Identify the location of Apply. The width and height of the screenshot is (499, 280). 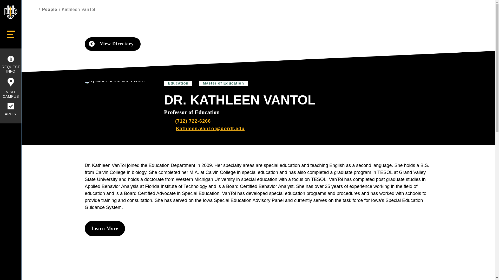
(10, 106).